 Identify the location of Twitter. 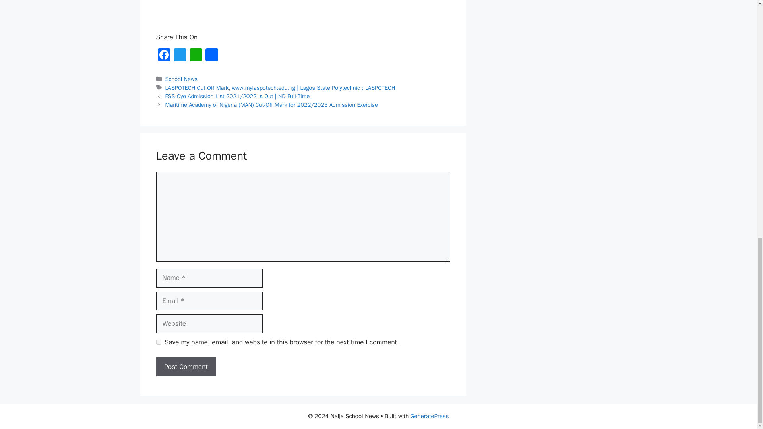
(180, 56).